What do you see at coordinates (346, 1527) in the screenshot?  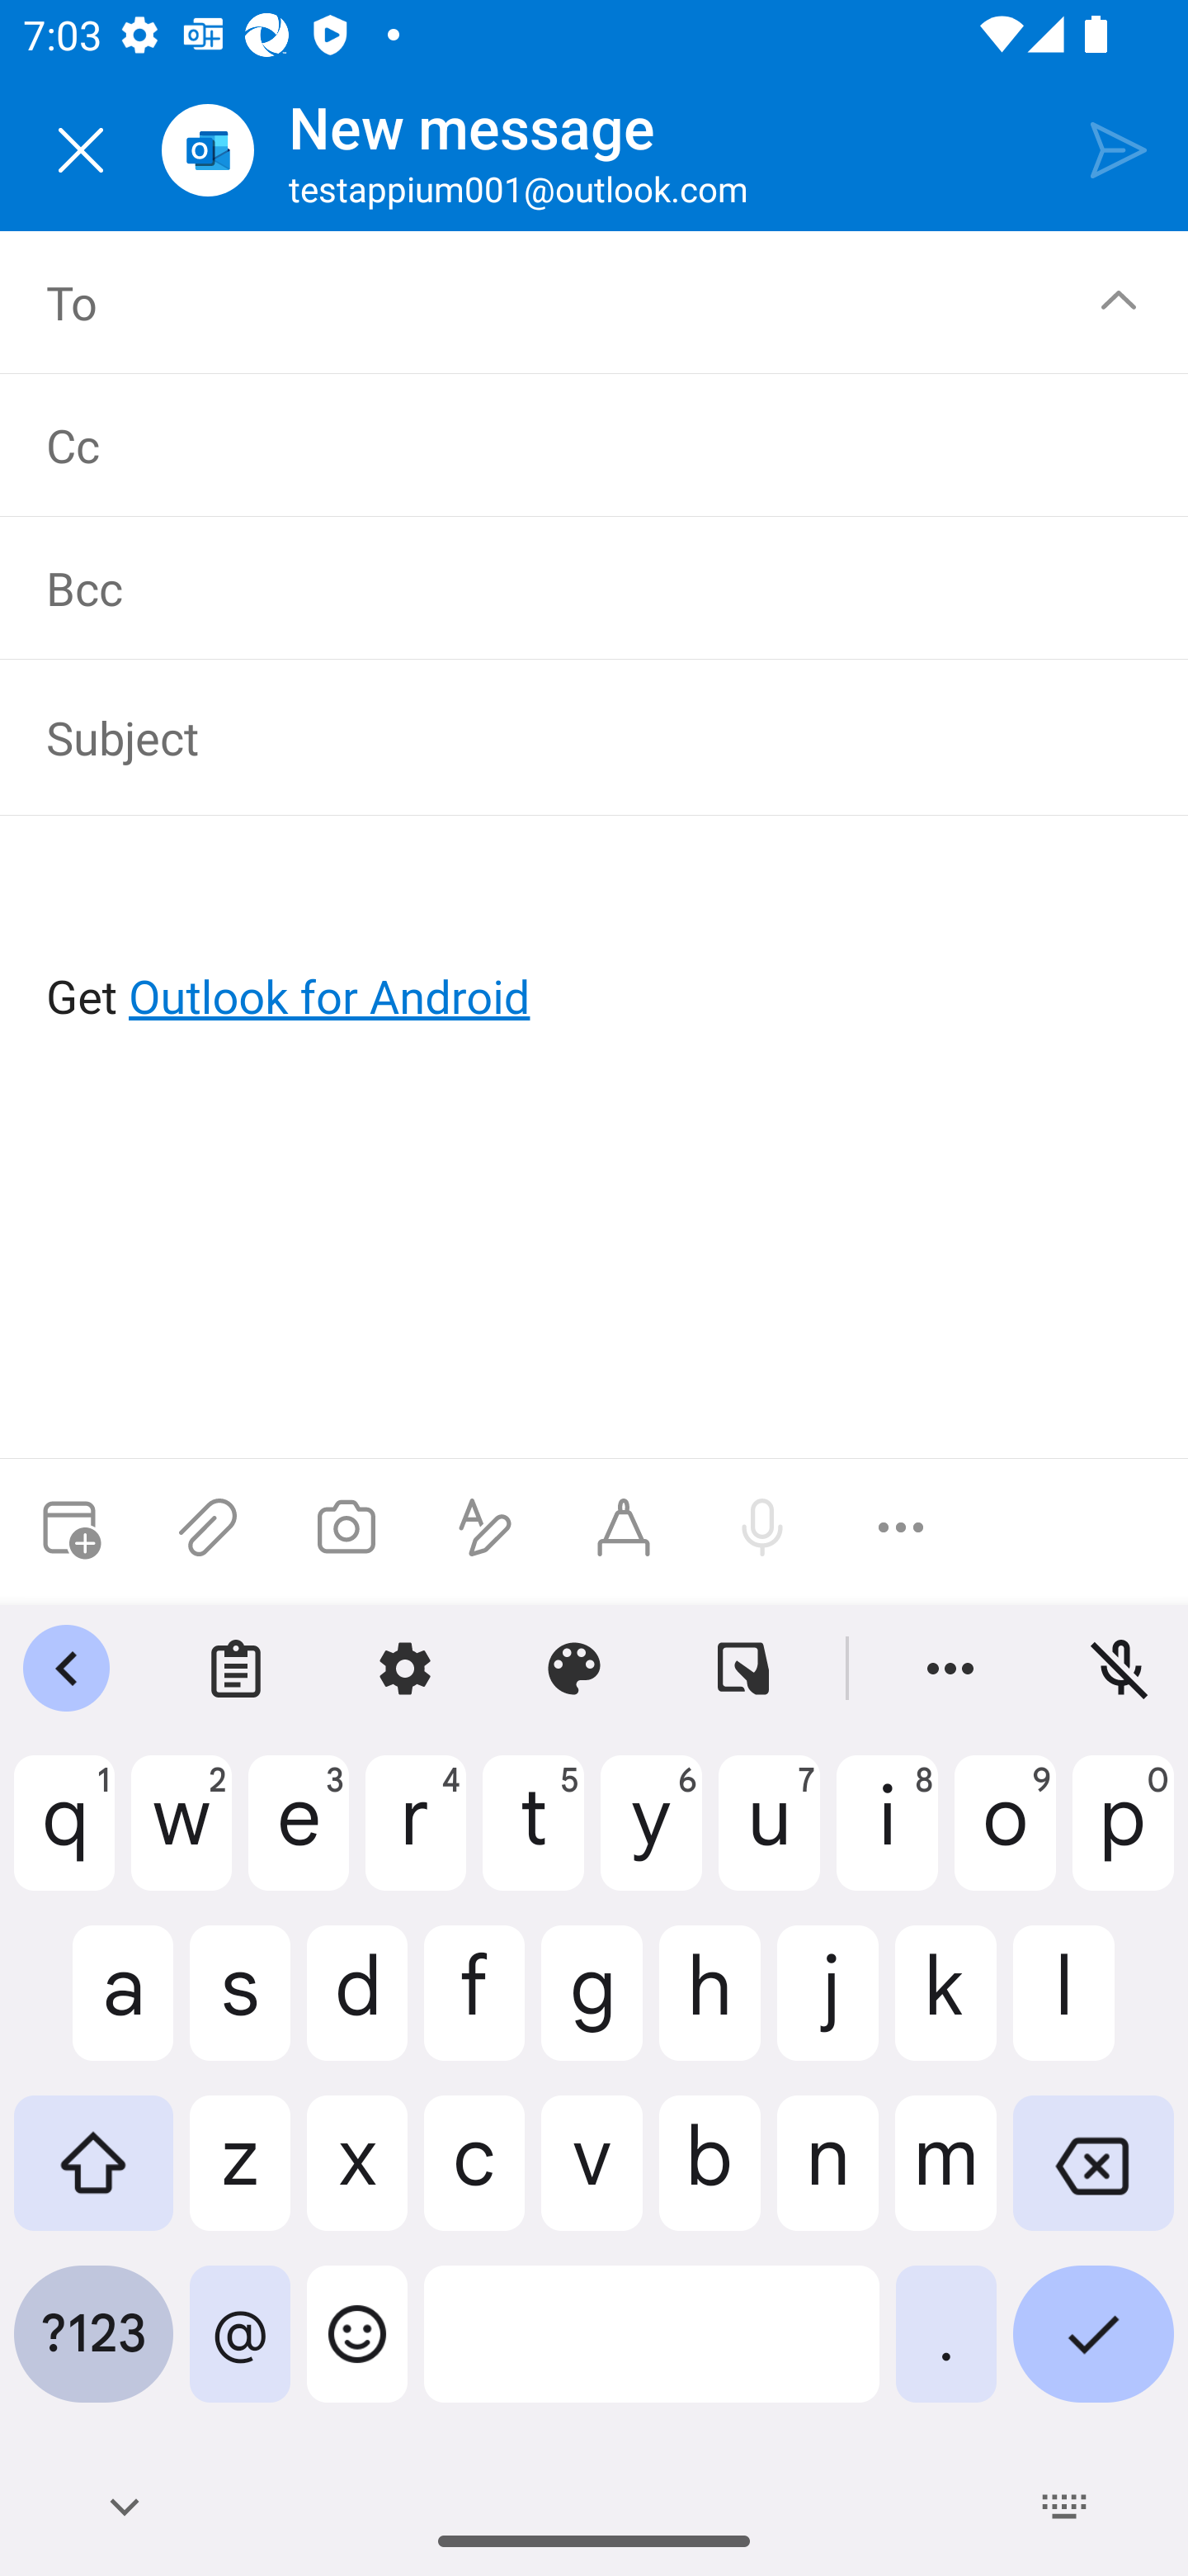 I see `Take a photo` at bounding box center [346, 1527].